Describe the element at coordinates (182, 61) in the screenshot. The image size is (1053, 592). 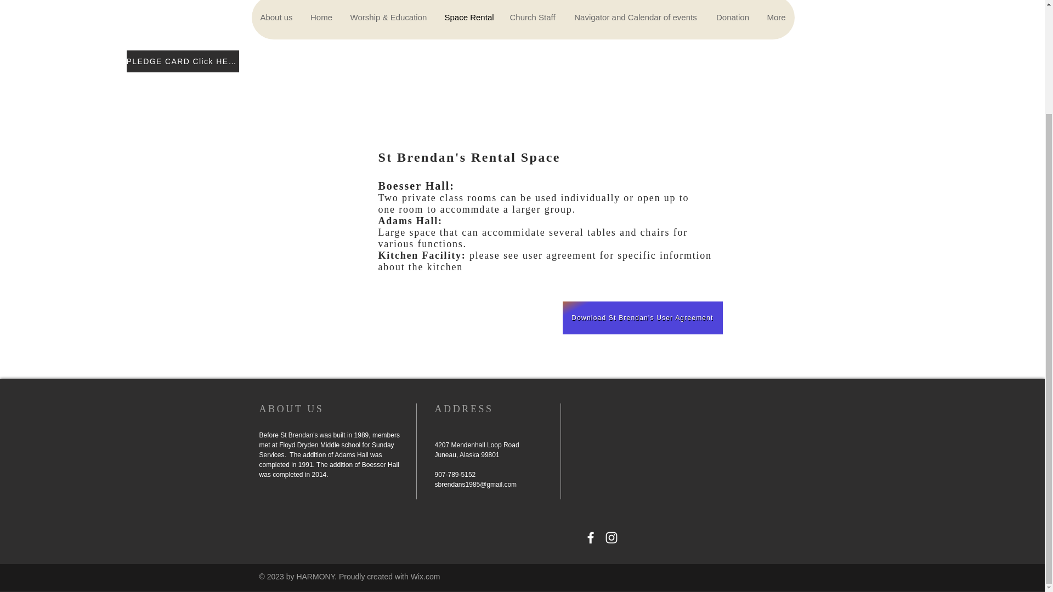
I see `PLEDGE CARD Click HERE` at that location.